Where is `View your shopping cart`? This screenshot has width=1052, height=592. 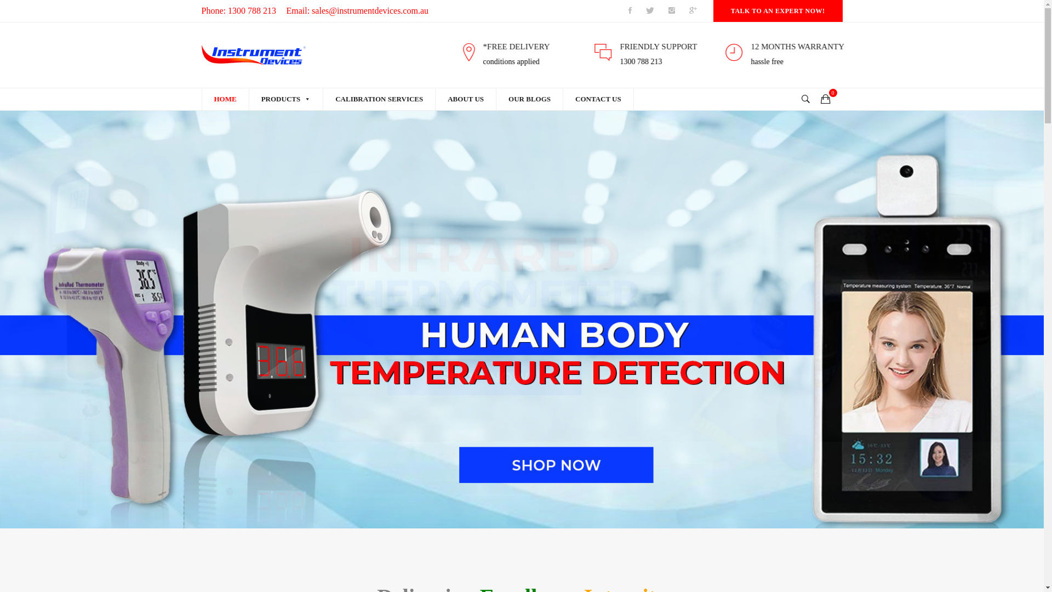 View your shopping cart is located at coordinates (829, 99).